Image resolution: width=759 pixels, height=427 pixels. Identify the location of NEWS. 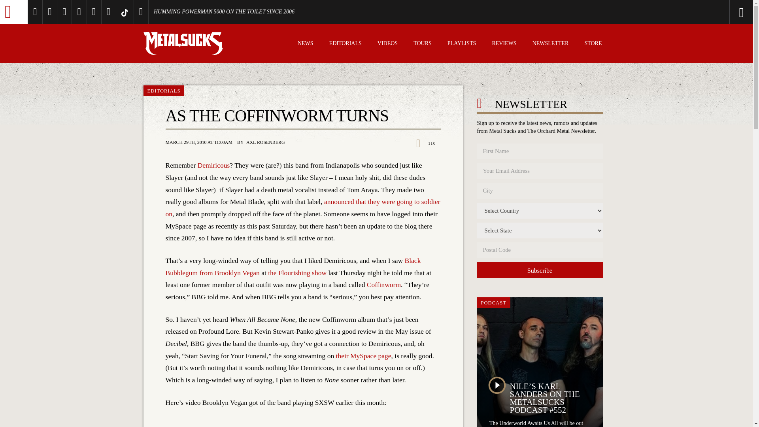
(305, 44).